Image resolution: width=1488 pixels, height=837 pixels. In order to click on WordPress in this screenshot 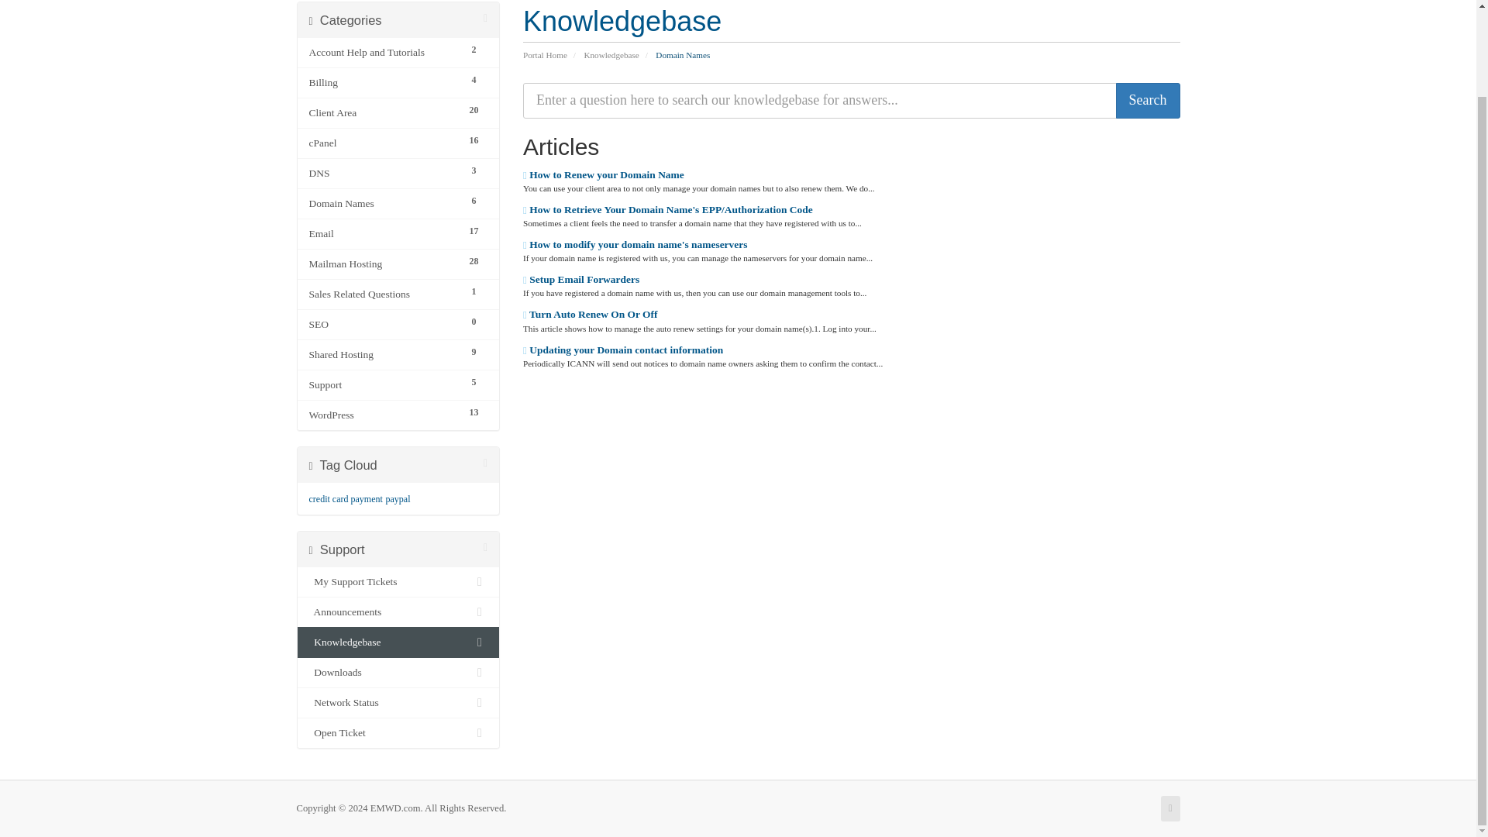, I will do `click(384, 415)`.